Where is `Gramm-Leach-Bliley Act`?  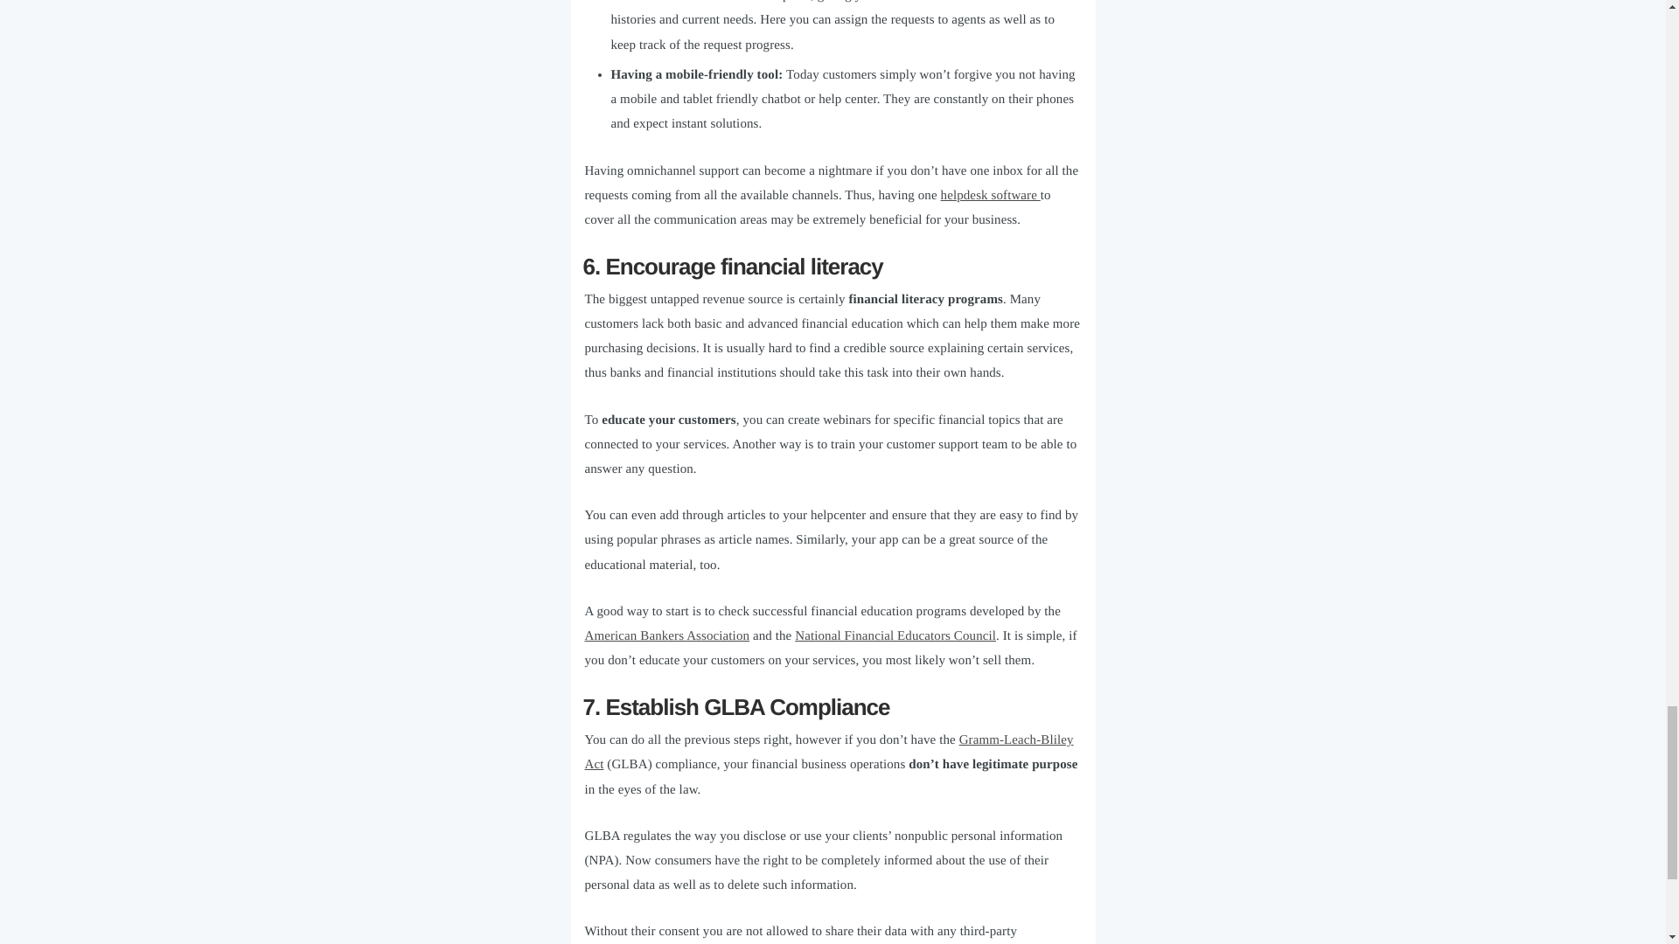 Gramm-Leach-Bliley Act is located at coordinates (828, 753).